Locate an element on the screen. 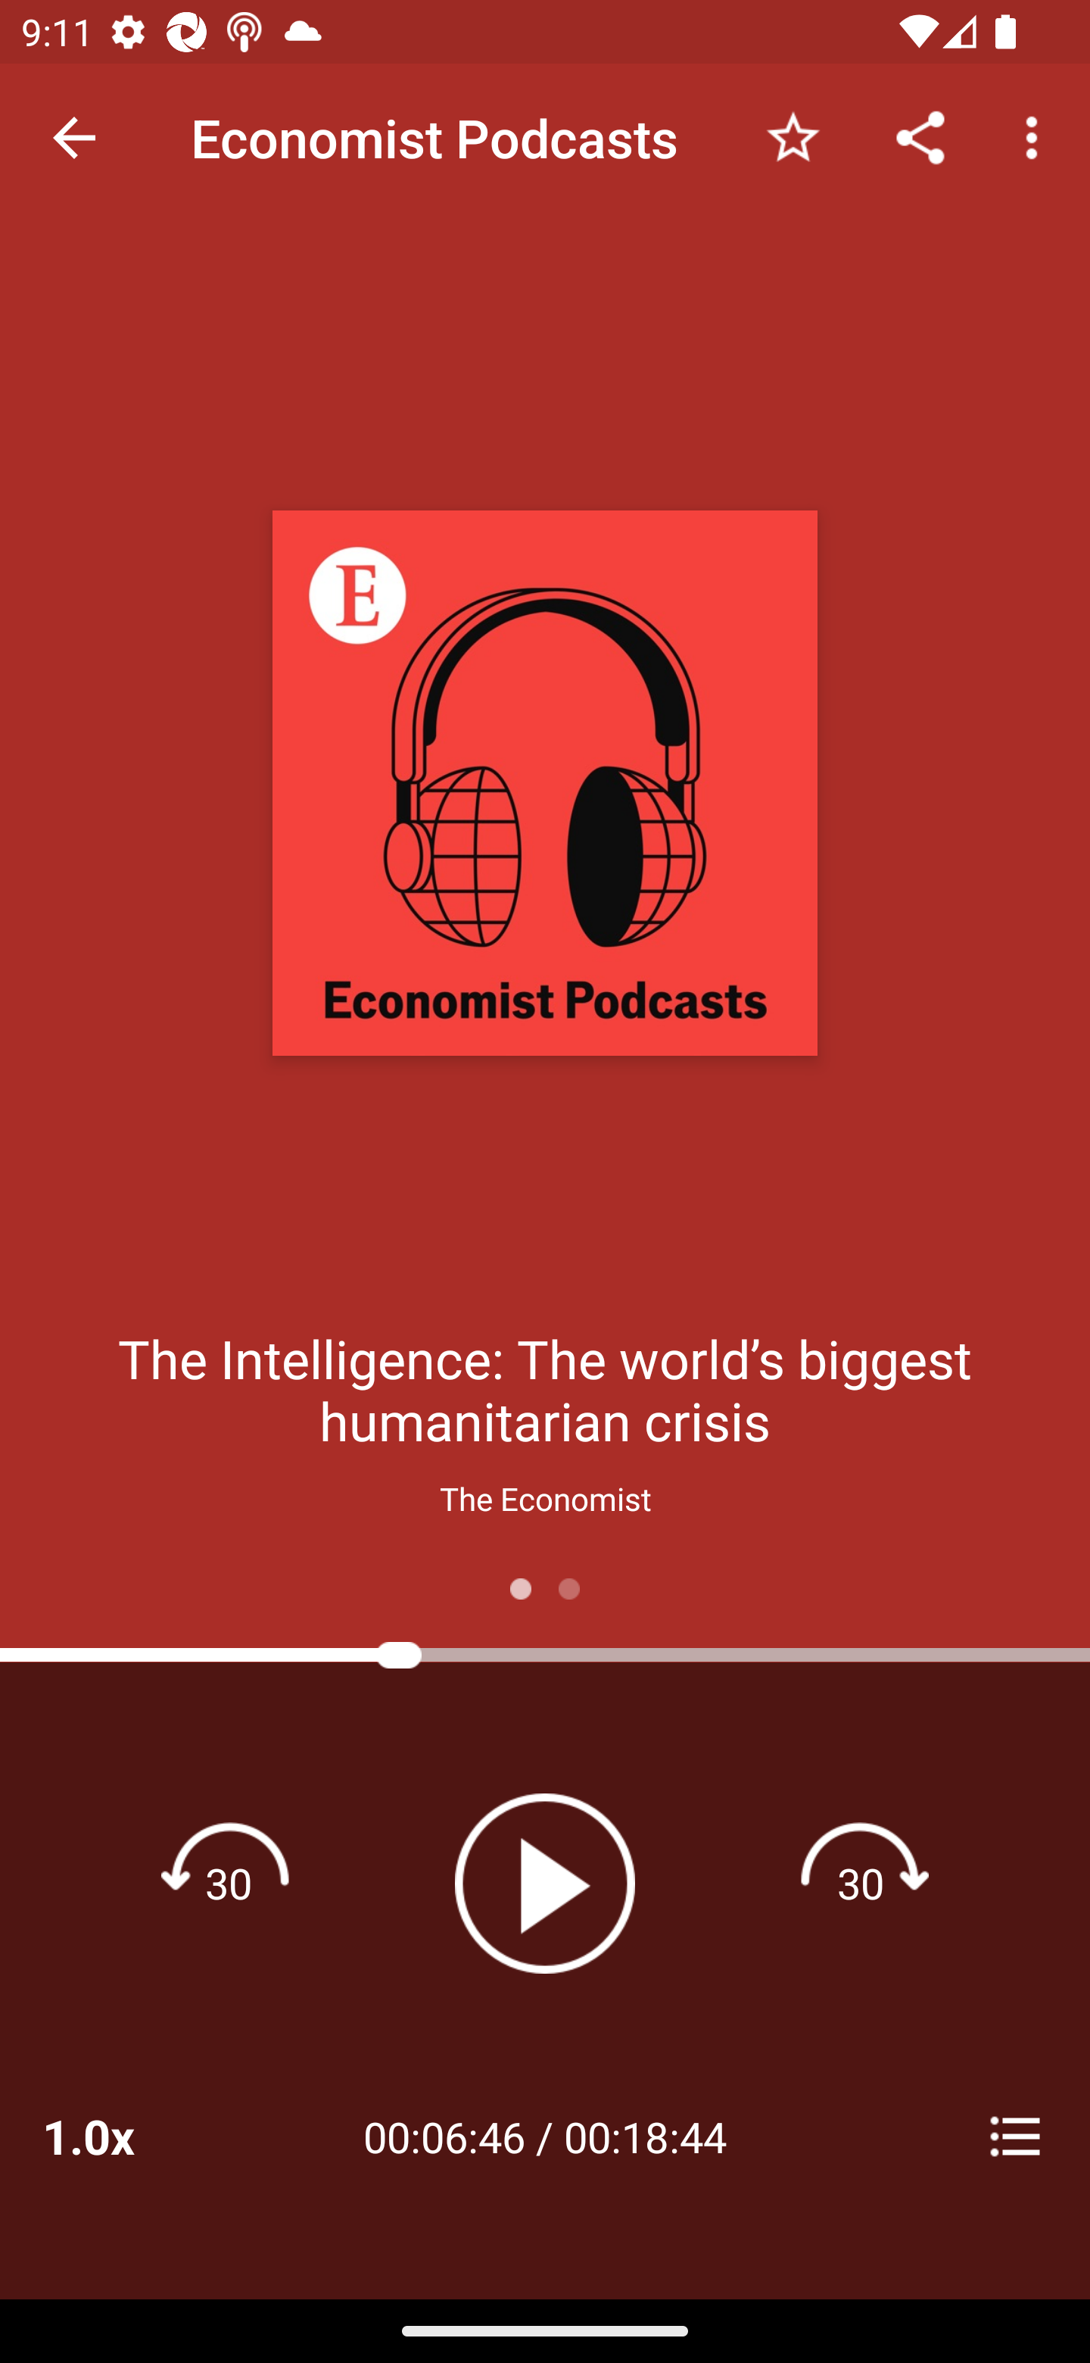 The width and height of the screenshot is (1090, 2363). Fast forward is located at coordinates (861, 1883).